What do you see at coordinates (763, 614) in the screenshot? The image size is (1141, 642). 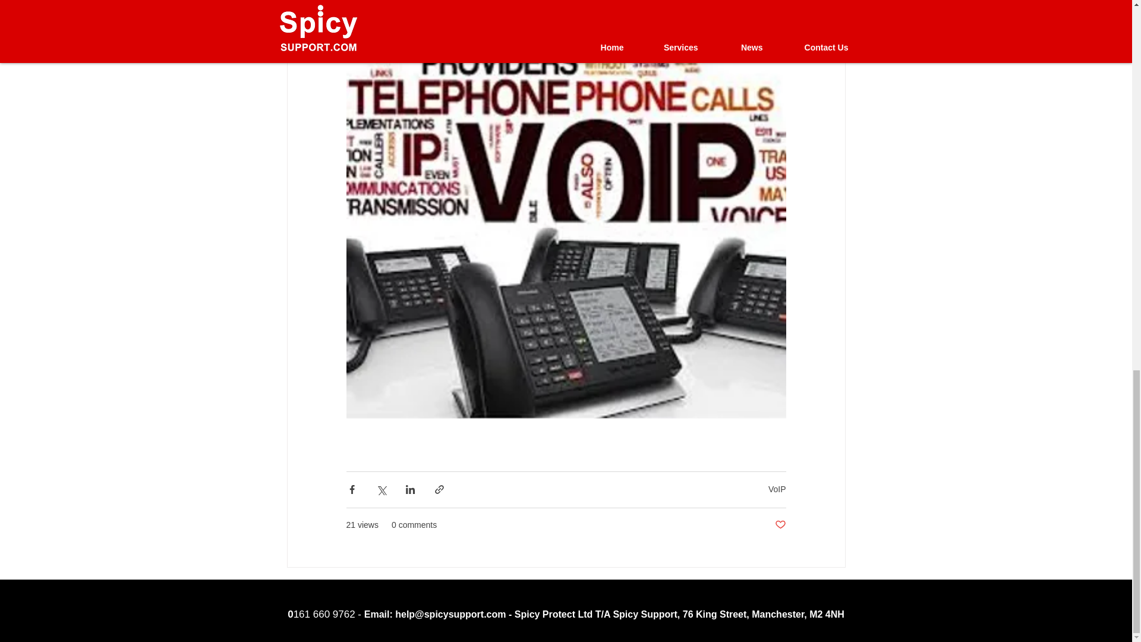 I see `76 King Street, Manchester, M2 4NH` at bounding box center [763, 614].